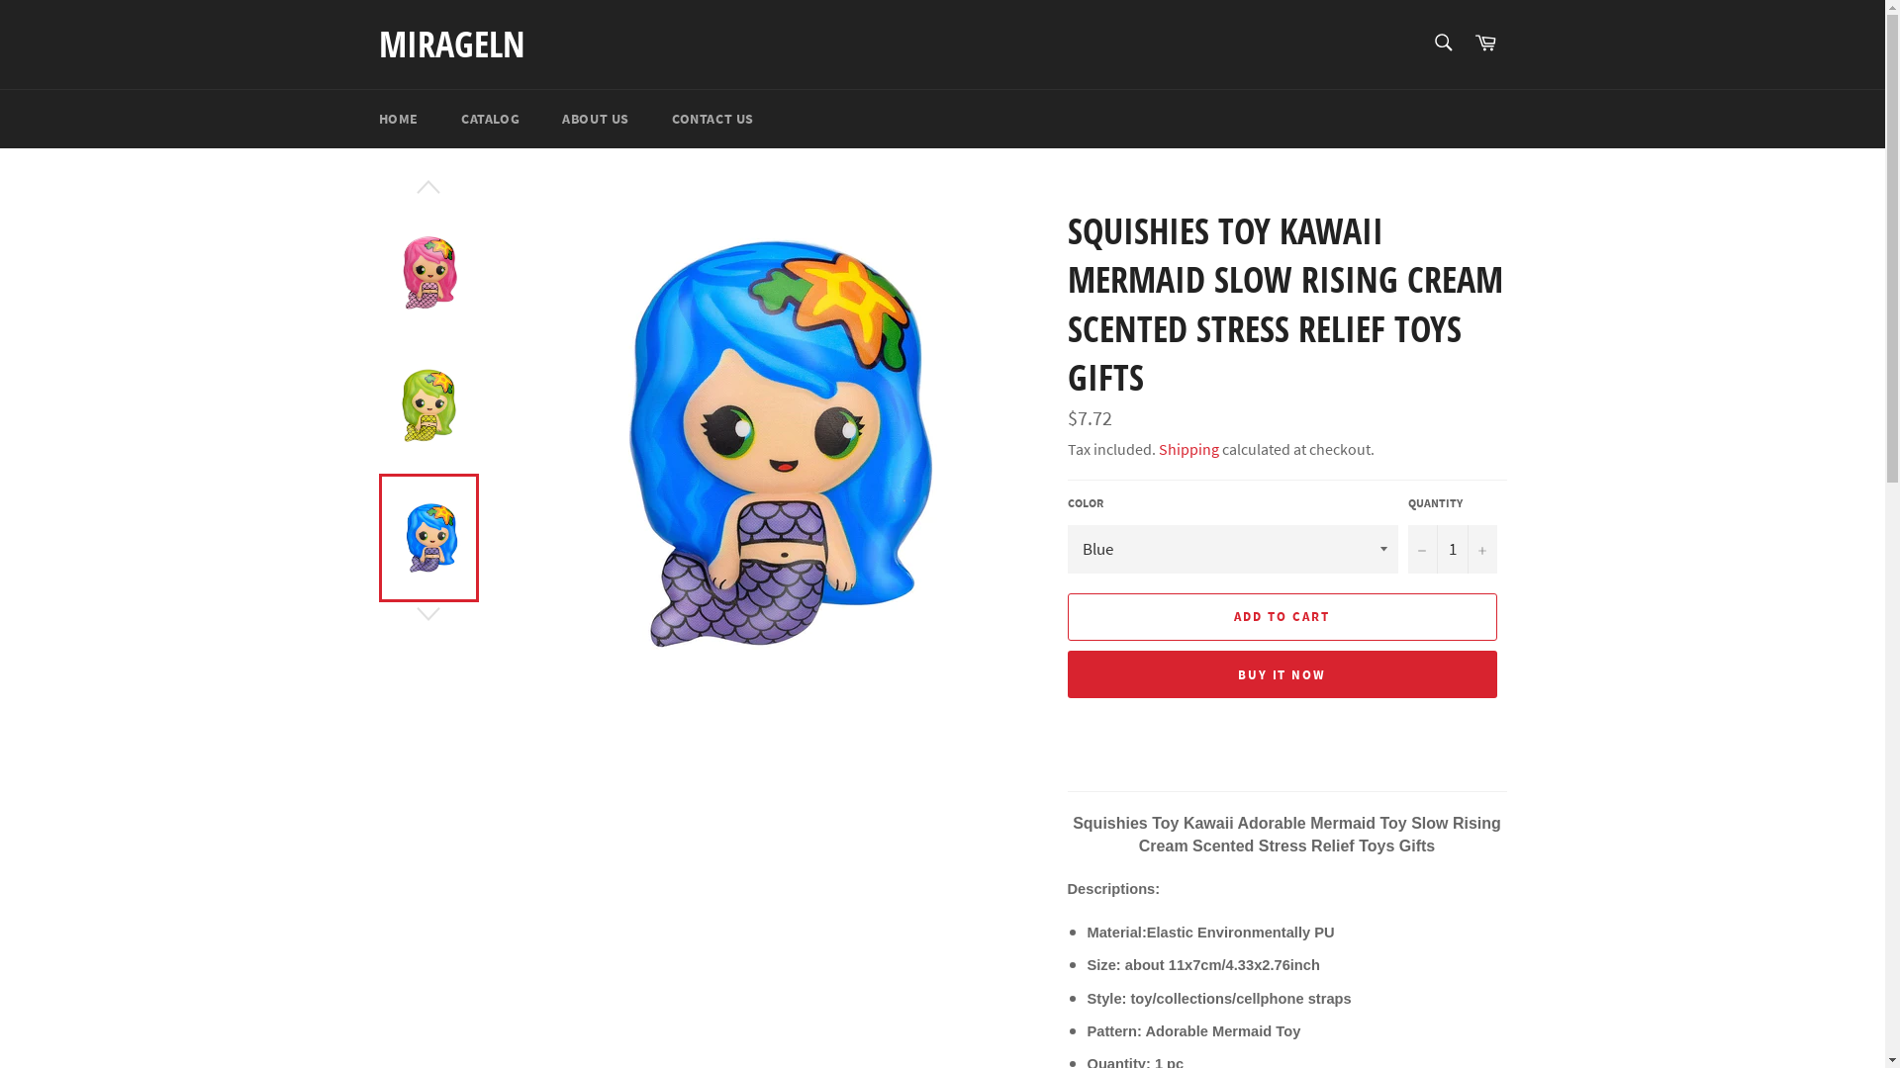  What do you see at coordinates (1485, 44) in the screenshot?
I see `Cart` at bounding box center [1485, 44].